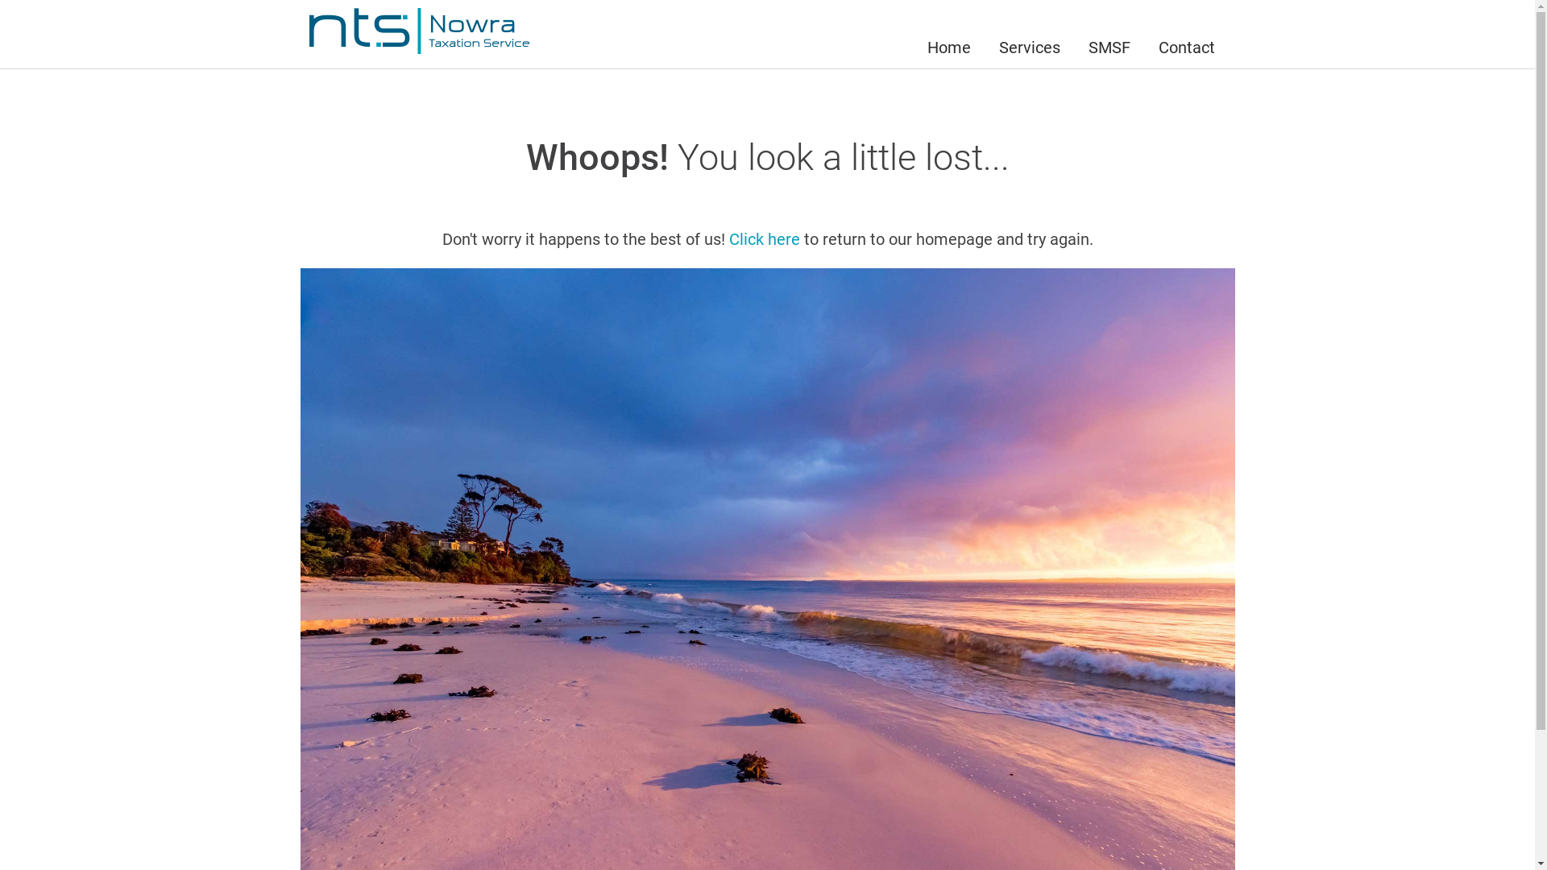 The height and width of the screenshot is (870, 1547). Describe the element at coordinates (1186, 34) in the screenshot. I see `Contact` at that location.